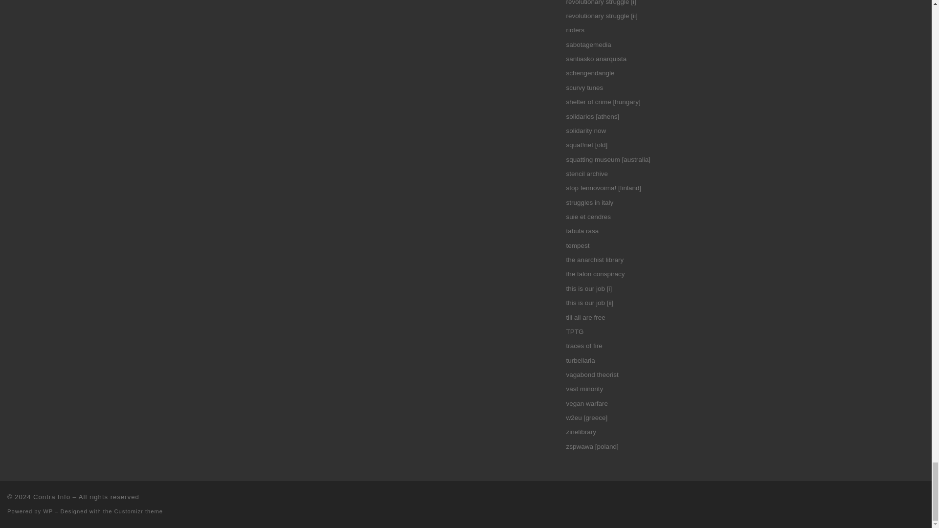 The width and height of the screenshot is (939, 528). Describe the element at coordinates (48, 511) in the screenshot. I see `Powered by WordPress` at that location.